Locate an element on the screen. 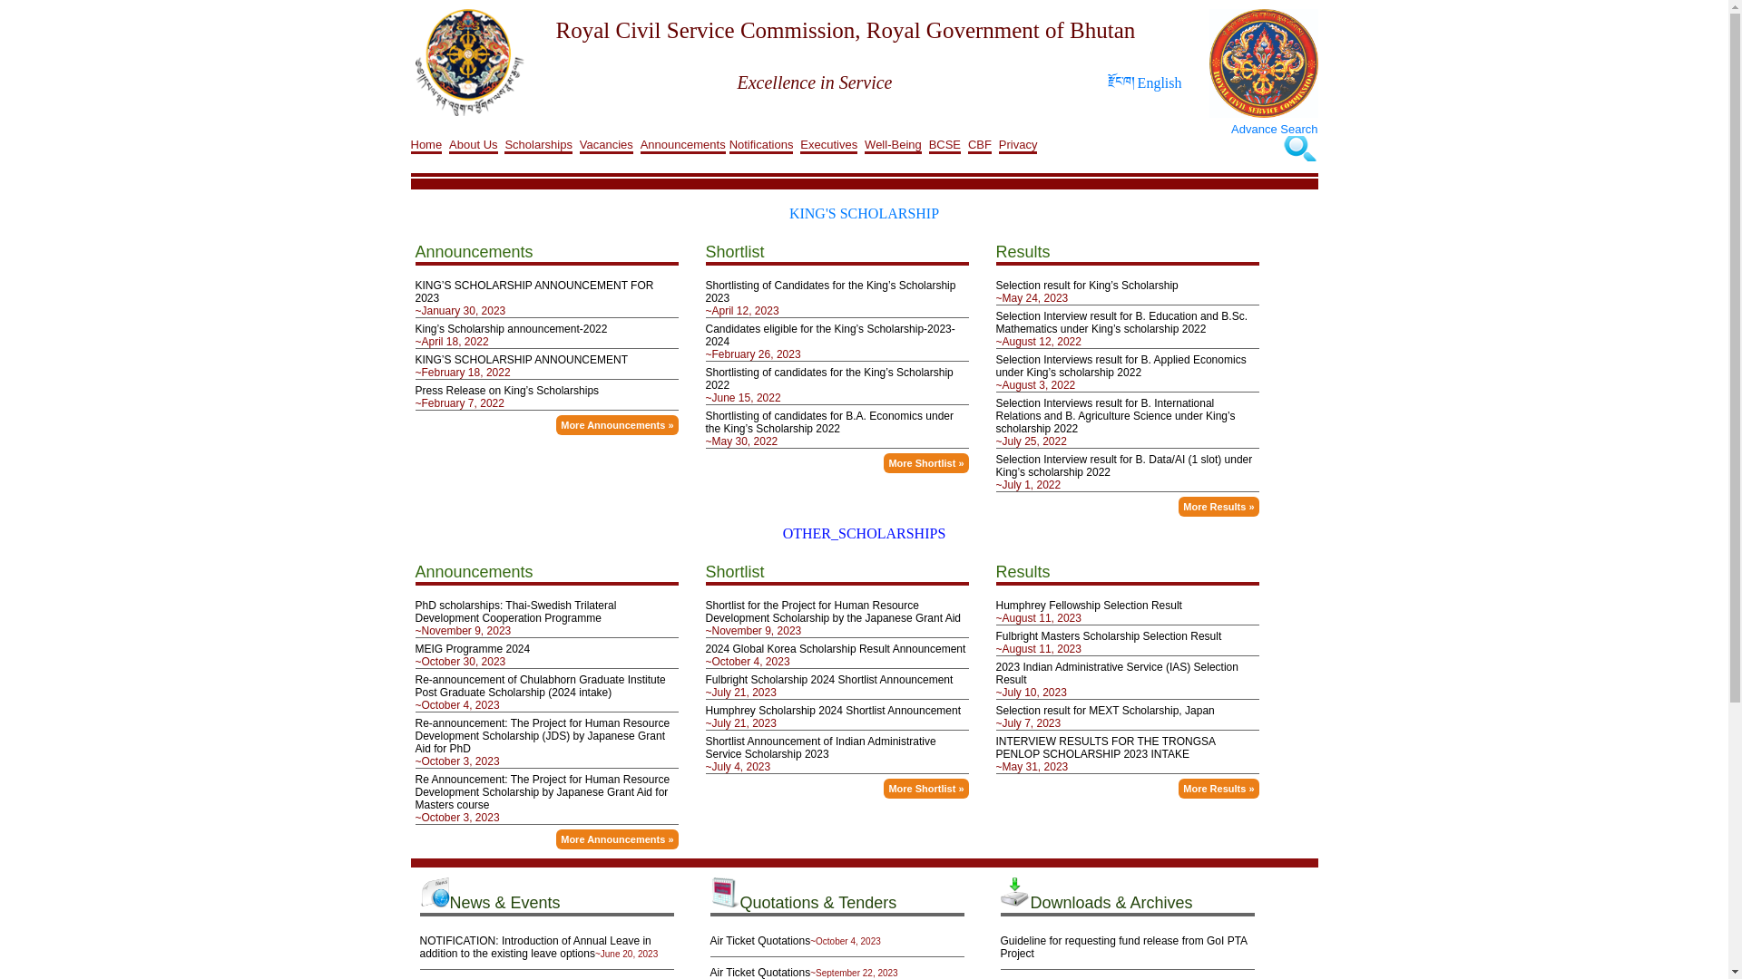 The height and width of the screenshot is (979, 1742). Selection result for MEXT Scholarship, Japan
~July 7, 2023 is located at coordinates (1128, 715).